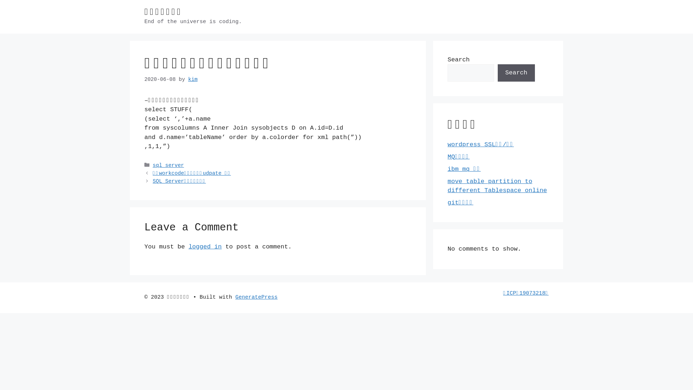 The width and height of the screenshot is (693, 390). Describe the element at coordinates (516, 73) in the screenshot. I see `Search` at that location.